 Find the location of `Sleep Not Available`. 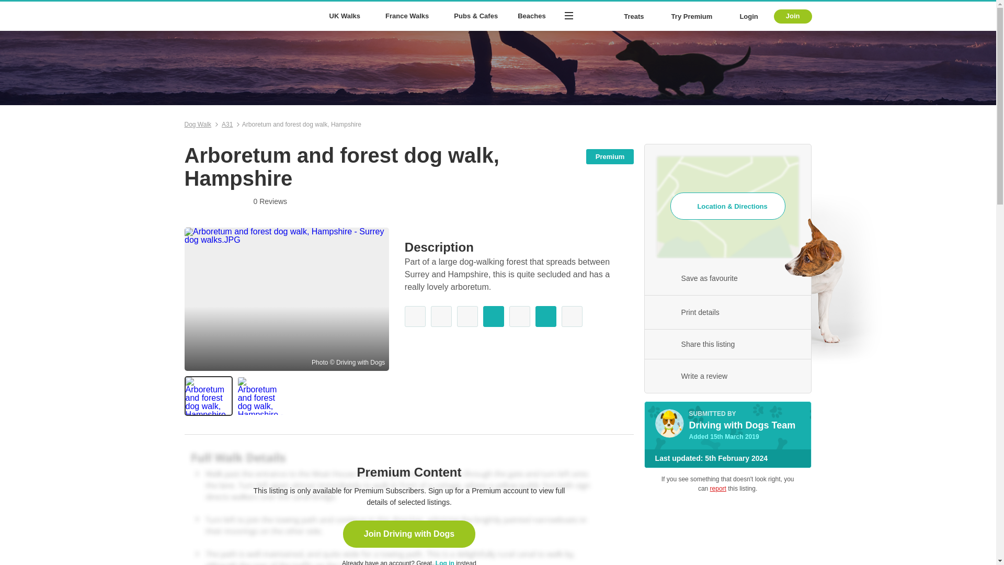

Sleep Not Available is located at coordinates (572, 317).